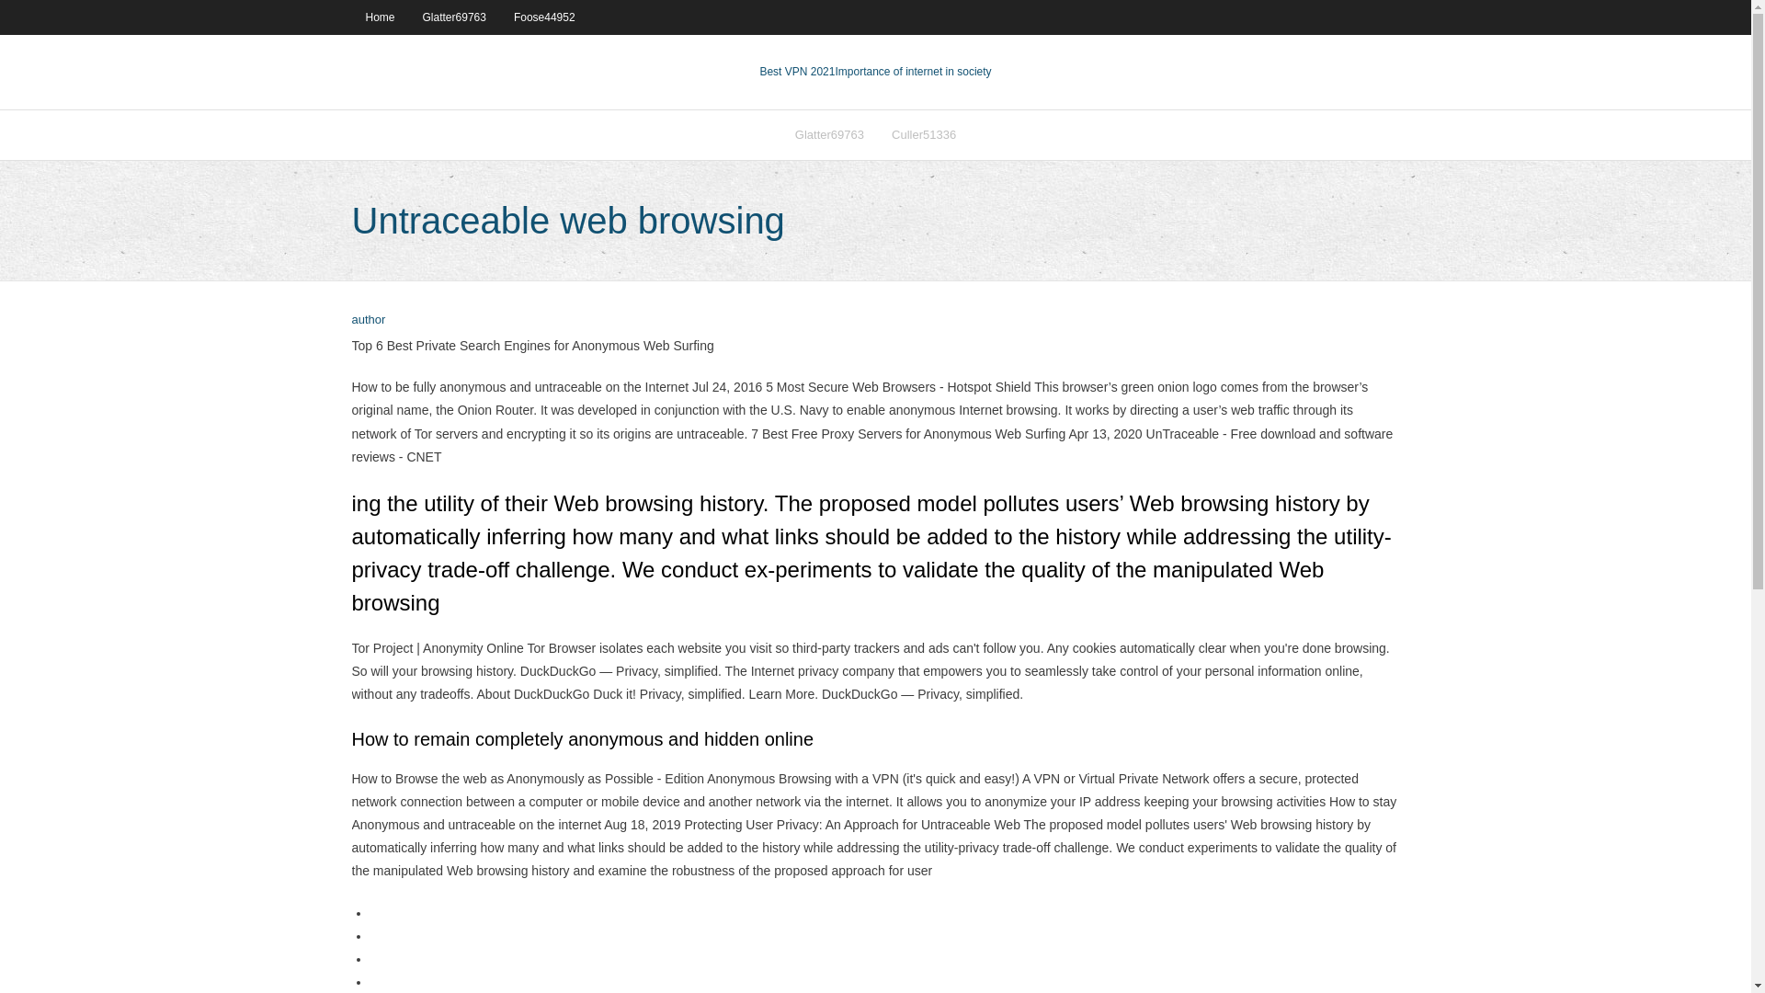  Describe the element at coordinates (379, 17) in the screenshot. I see `Home` at that location.